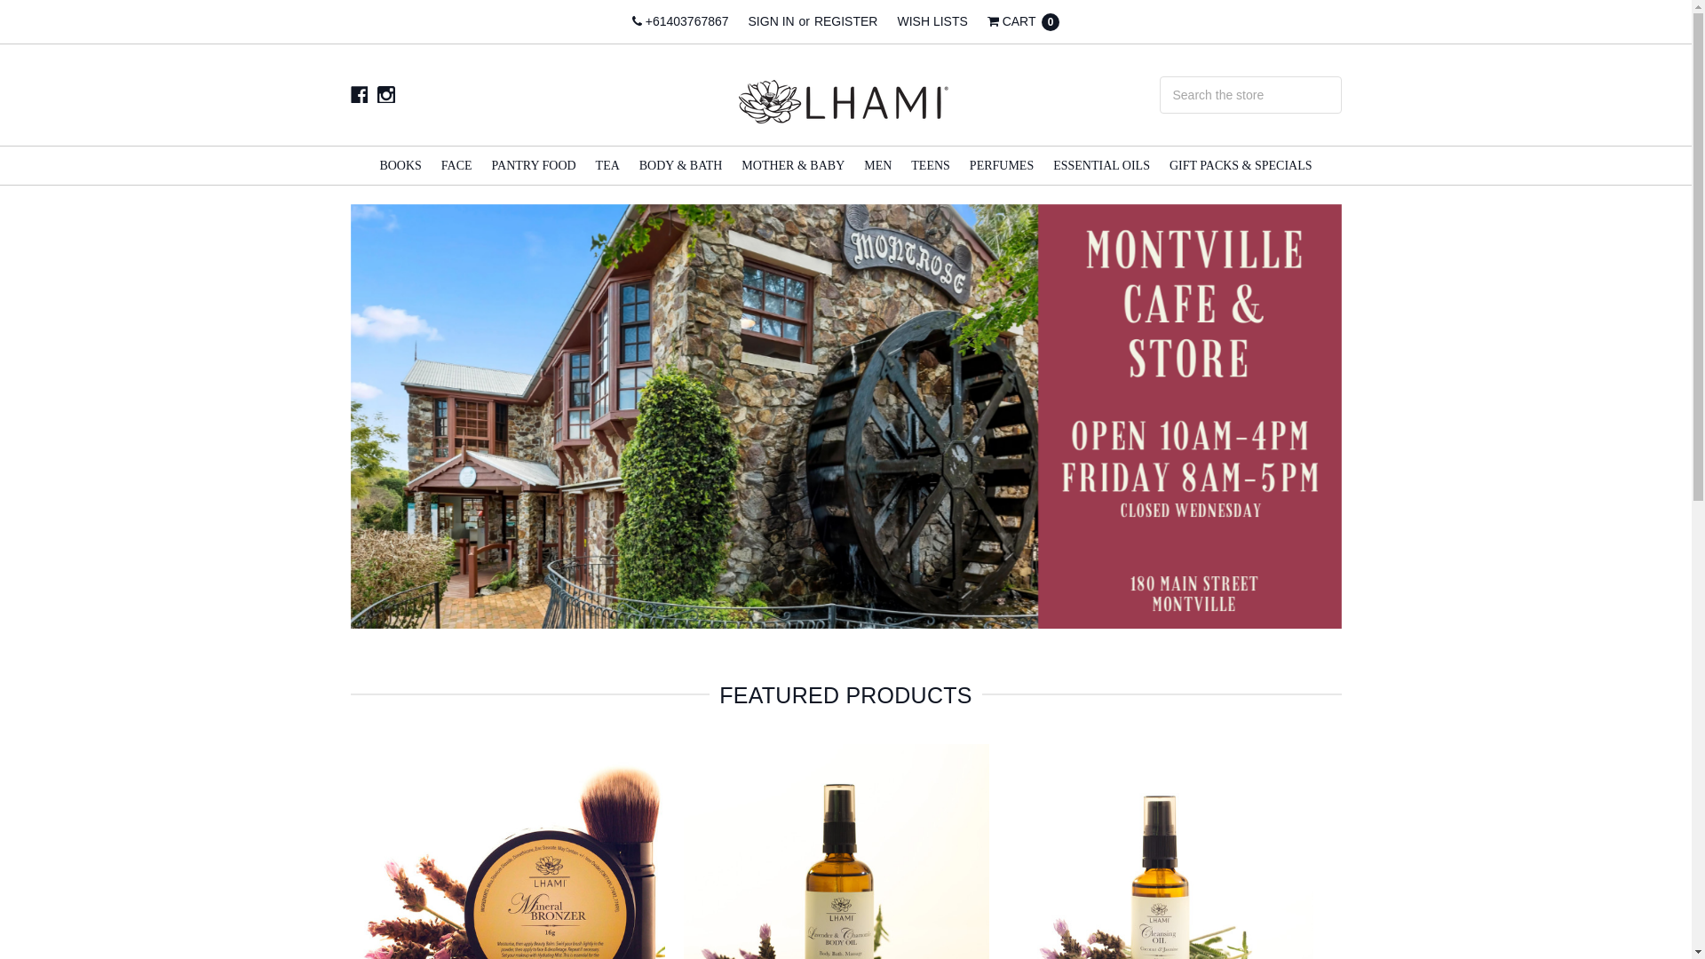 This screenshot has width=1705, height=959. I want to click on PERFUMES, so click(1002, 165).